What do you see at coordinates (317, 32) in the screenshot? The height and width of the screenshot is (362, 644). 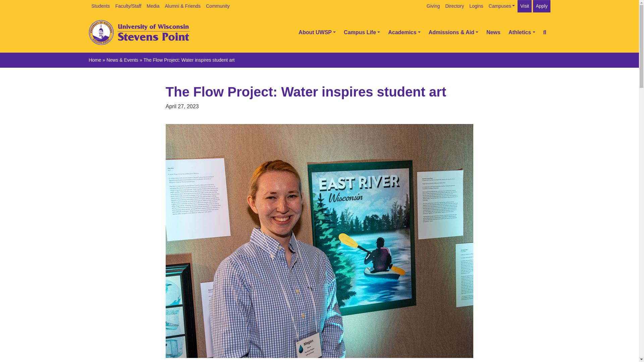 I see `About UWSP` at bounding box center [317, 32].